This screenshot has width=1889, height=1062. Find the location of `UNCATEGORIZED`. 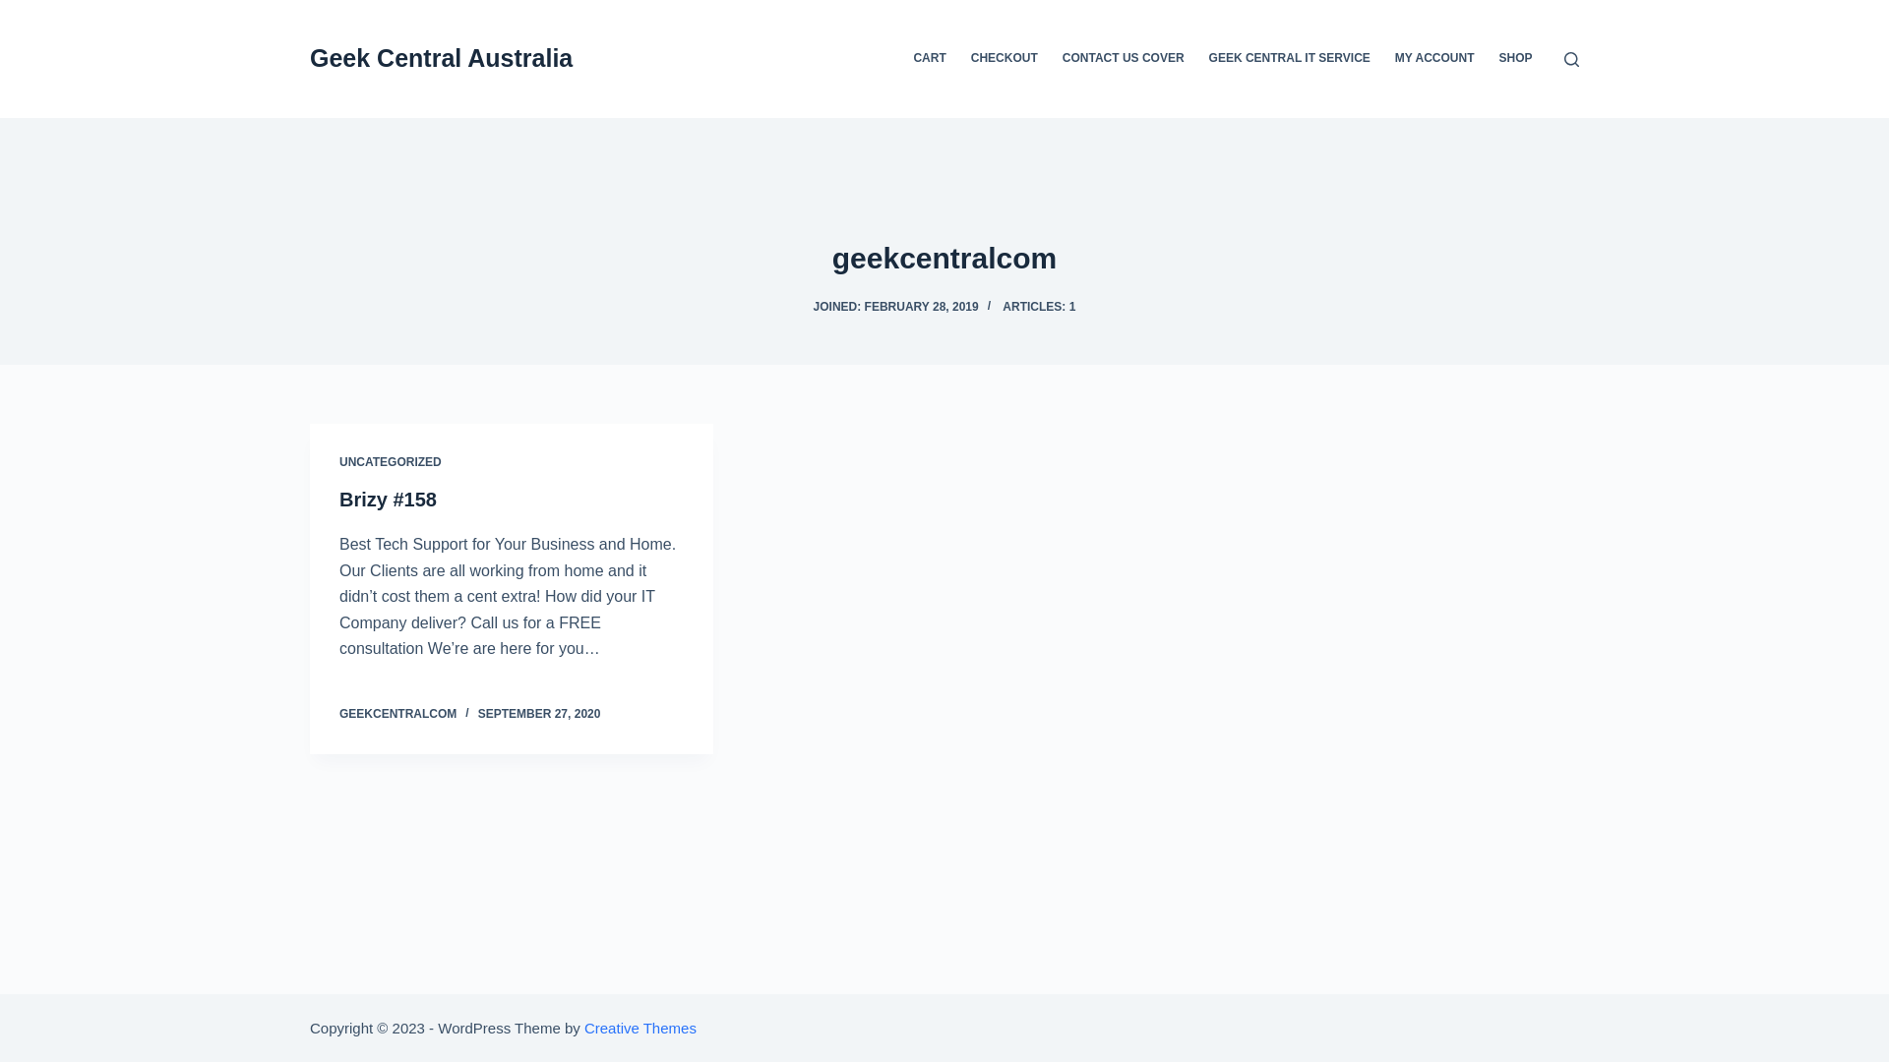

UNCATEGORIZED is located at coordinates (391, 462).